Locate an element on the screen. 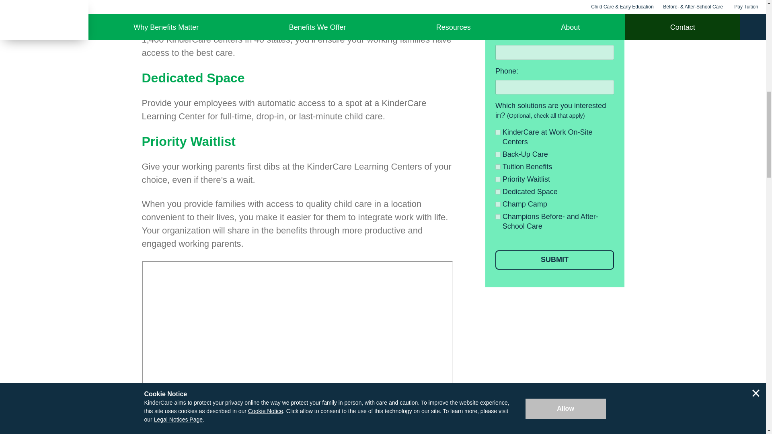 This screenshot has height=434, width=772. Priority Waitlist is located at coordinates (498, 179).